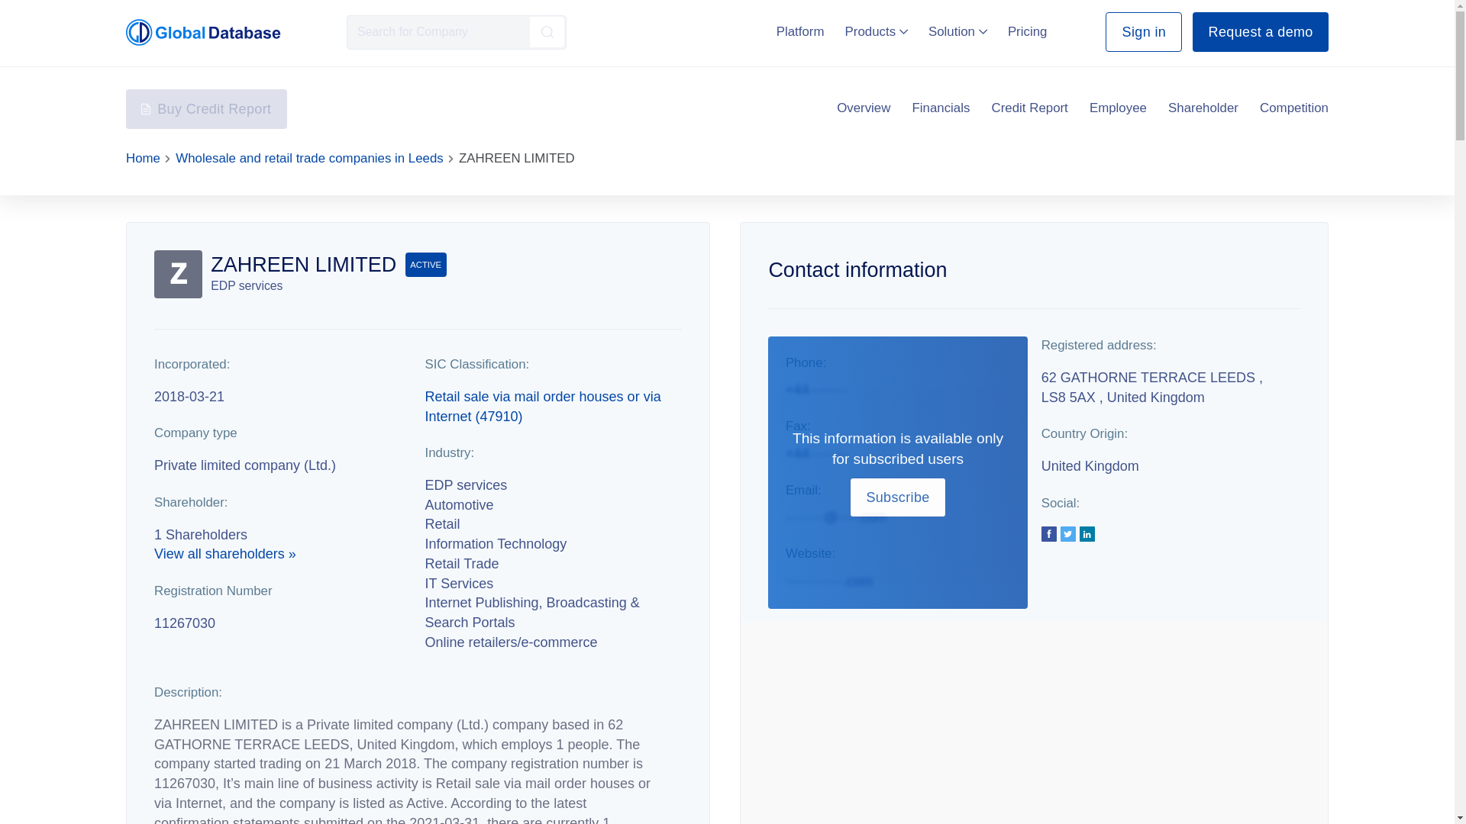  Describe the element at coordinates (1030, 108) in the screenshot. I see `Credit Report` at that location.